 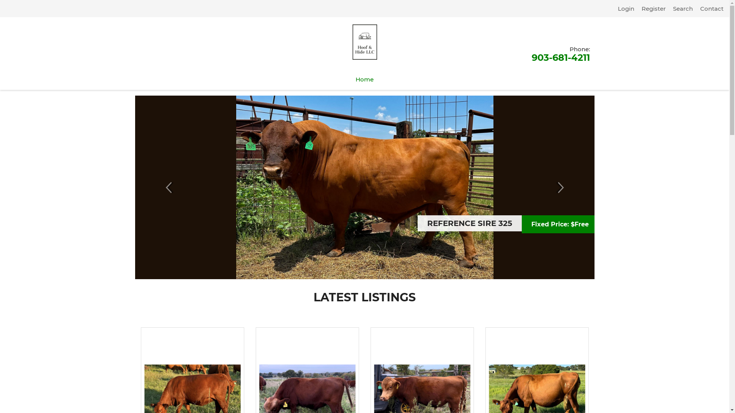 What do you see at coordinates (616, 224) in the screenshot?
I see `Fixed Price: $Free` at bounding box center [616, 224].